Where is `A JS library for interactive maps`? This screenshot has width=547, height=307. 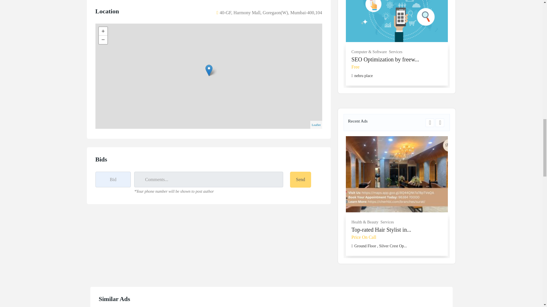
A JS library for interactive maps is located at coordinates (316, 125).